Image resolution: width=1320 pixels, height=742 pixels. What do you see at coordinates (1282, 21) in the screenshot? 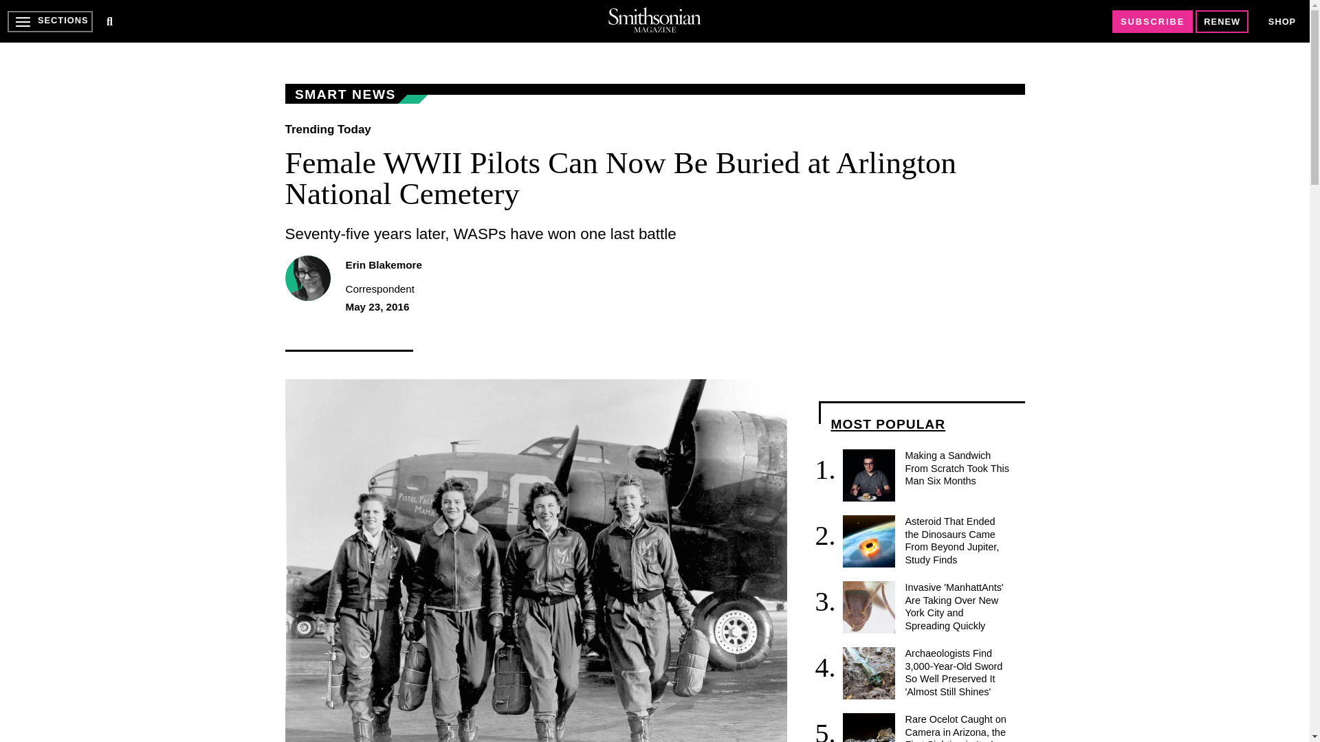
I see `SHOP` at bounding box center [1282, 21].